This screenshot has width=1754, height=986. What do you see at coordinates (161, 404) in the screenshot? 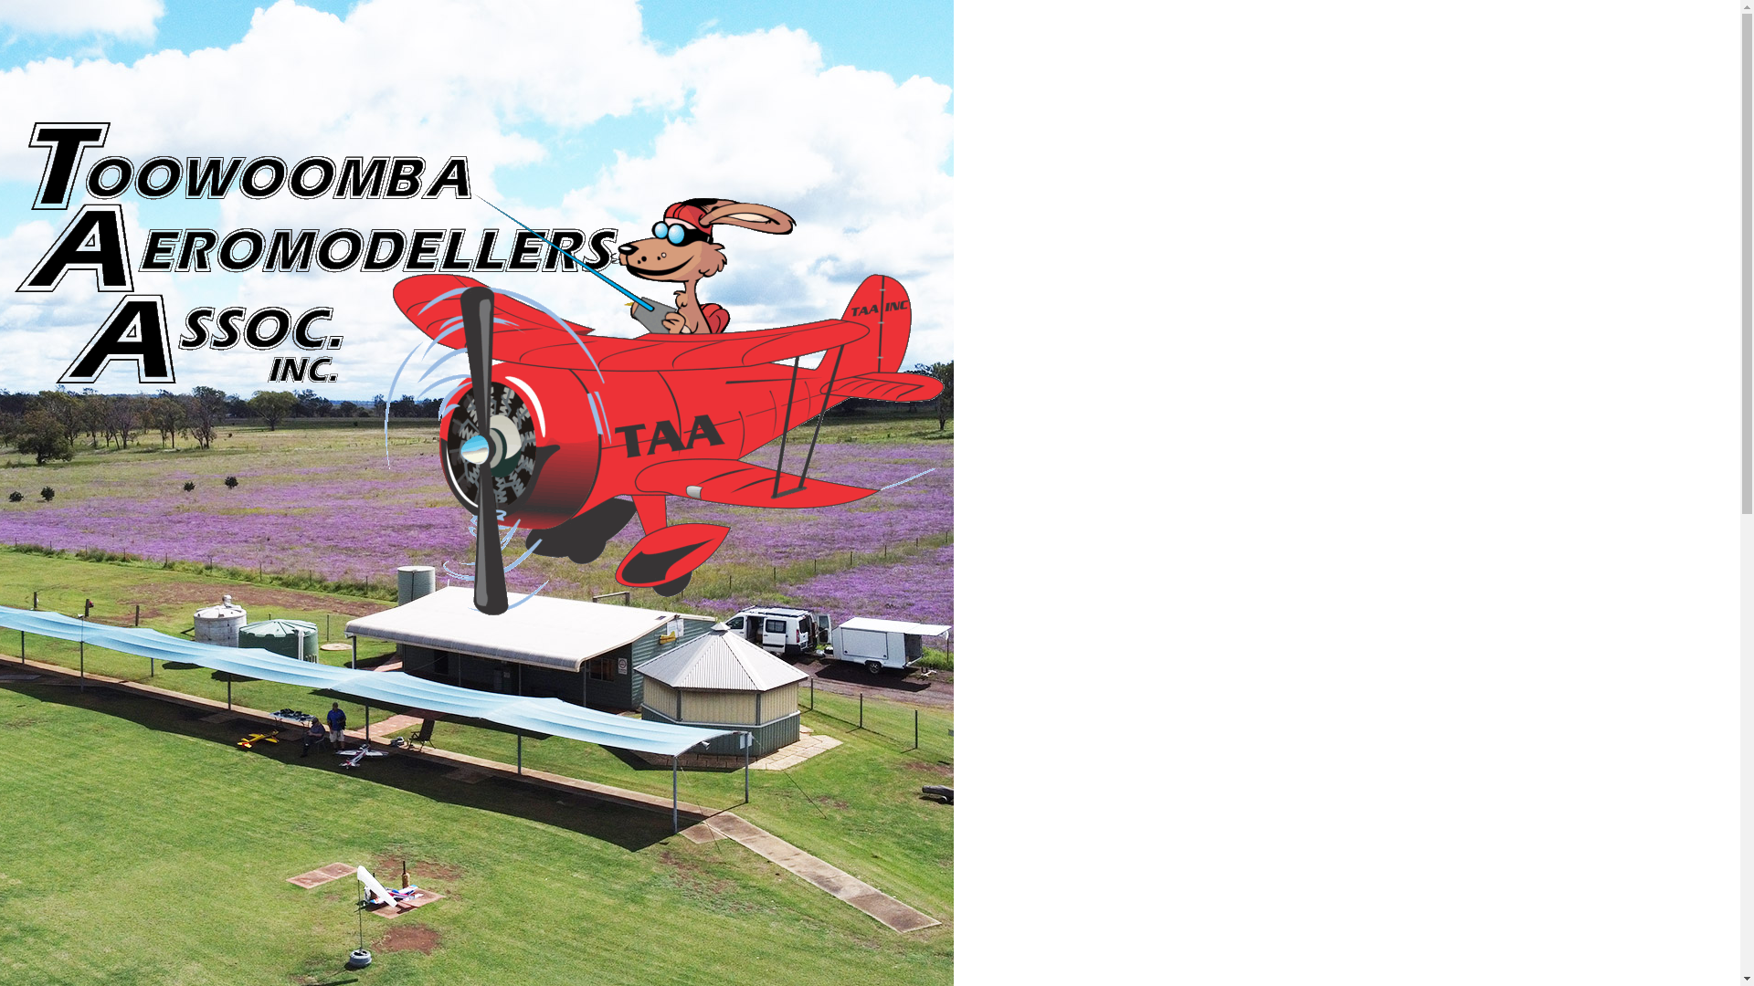
I see `LOCATION` at bounding box center [161, 404].